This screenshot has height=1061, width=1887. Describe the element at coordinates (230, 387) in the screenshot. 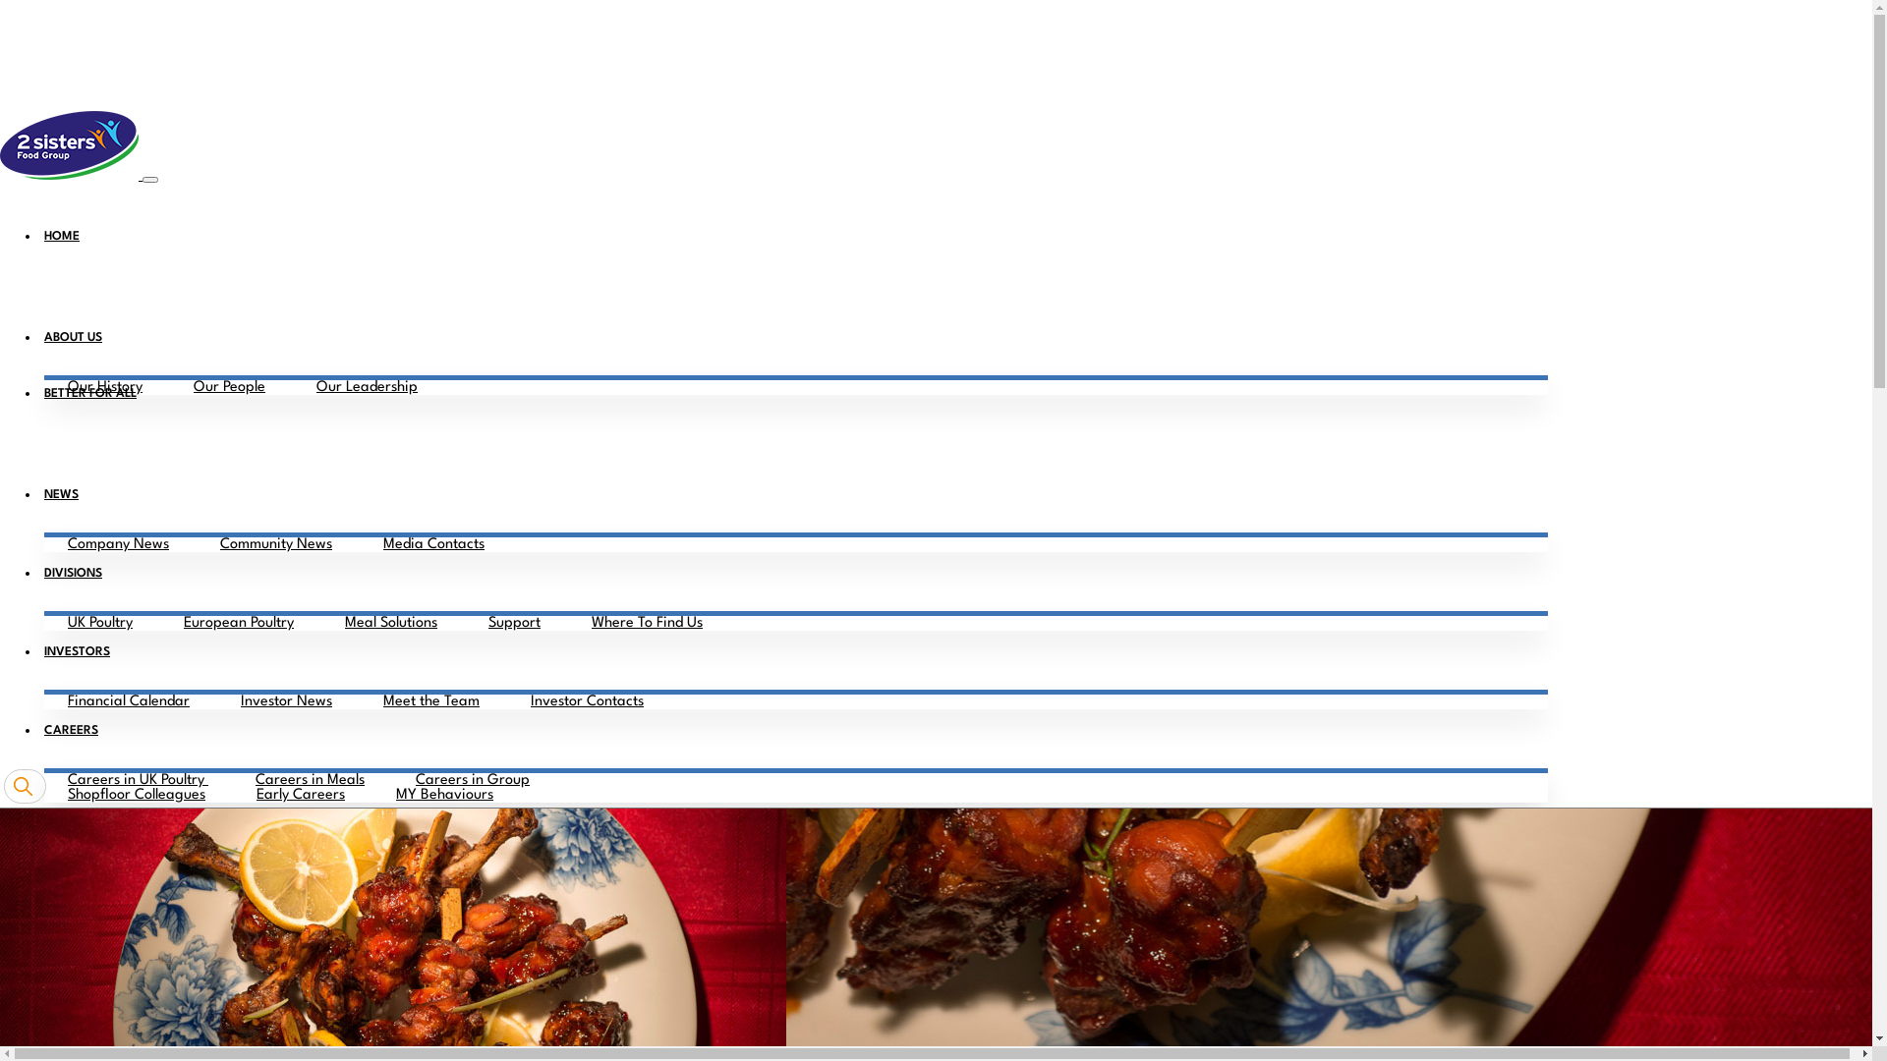

I see `Our People` at that location.